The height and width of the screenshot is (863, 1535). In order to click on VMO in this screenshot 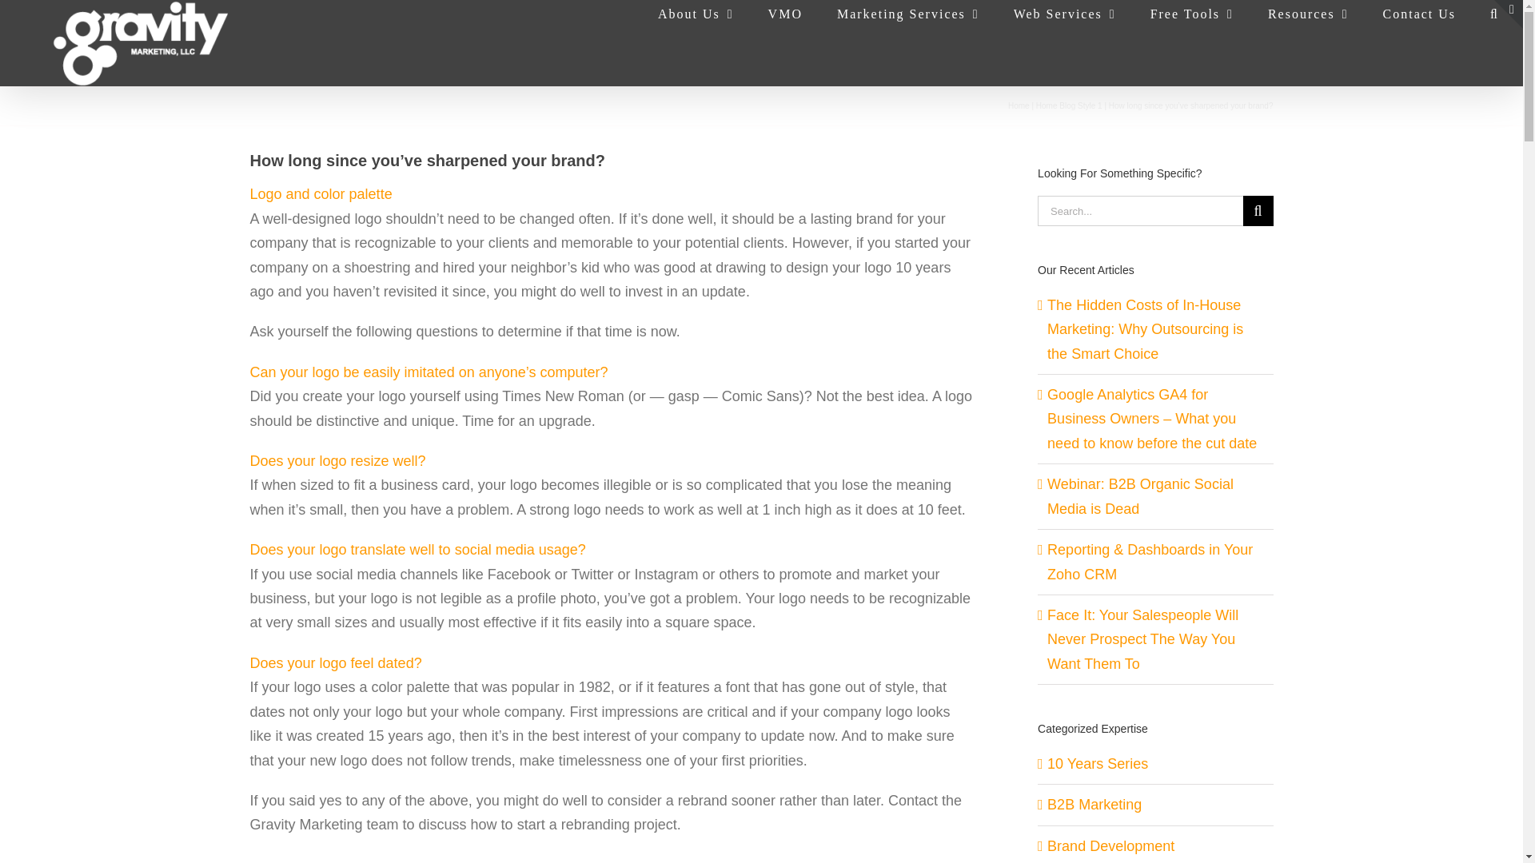, I will do `click(785, 12)`.